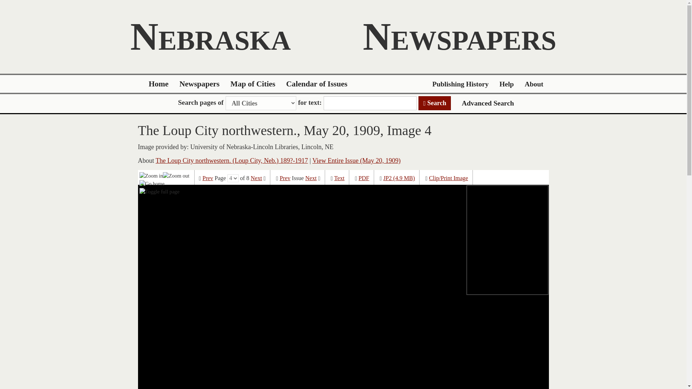  I want to click on Prev, so click(208, 178).